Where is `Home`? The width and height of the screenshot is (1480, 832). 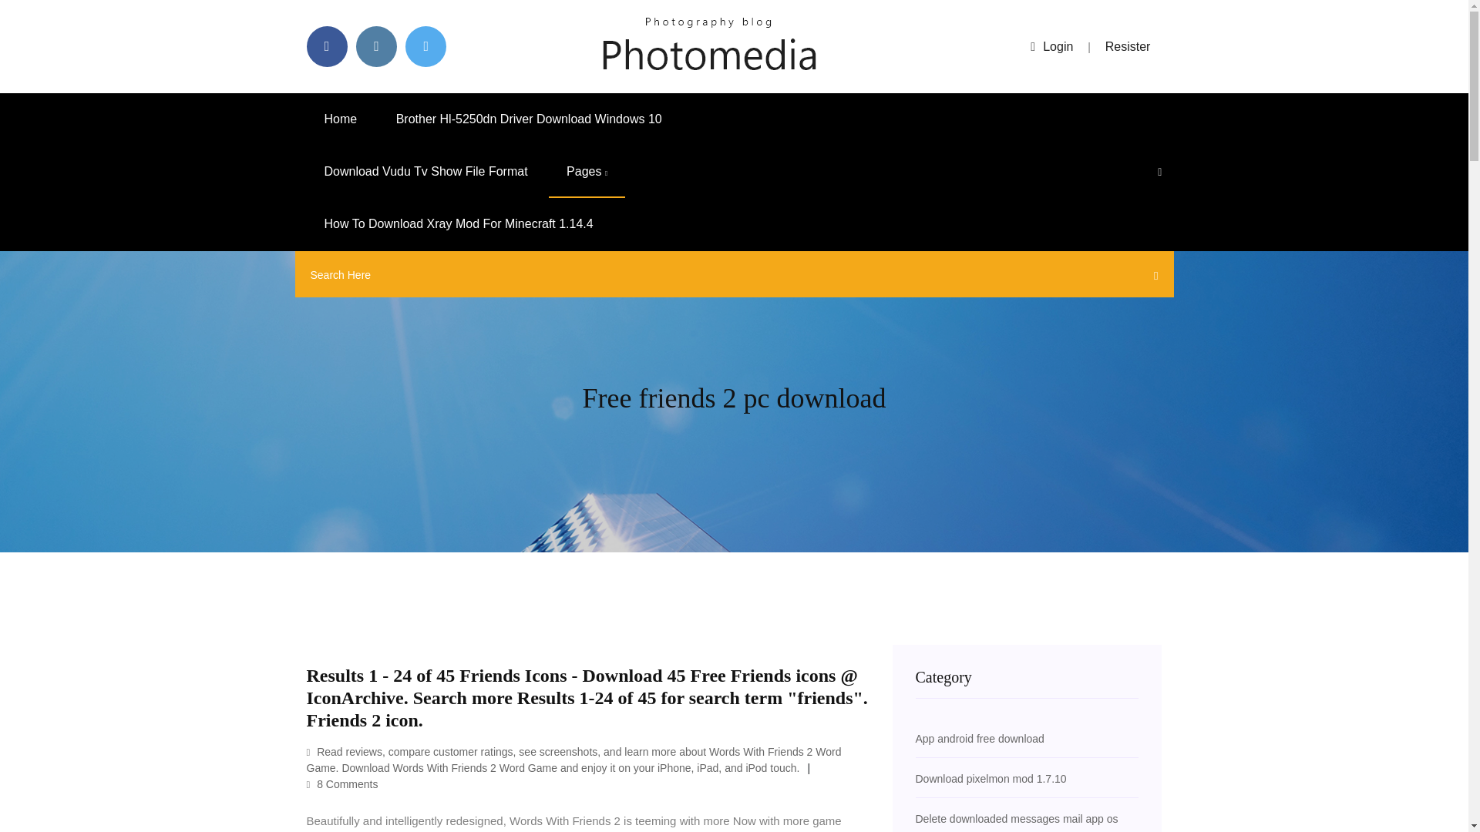
Home is located at coordinates (341, 119).